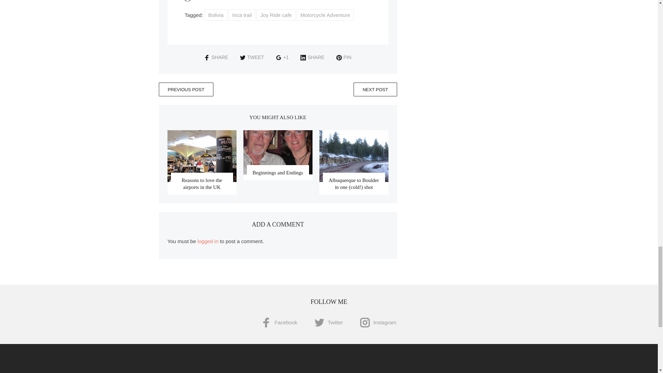  I want to click on Reasons to love the airports in the UK, so click(202, 184).